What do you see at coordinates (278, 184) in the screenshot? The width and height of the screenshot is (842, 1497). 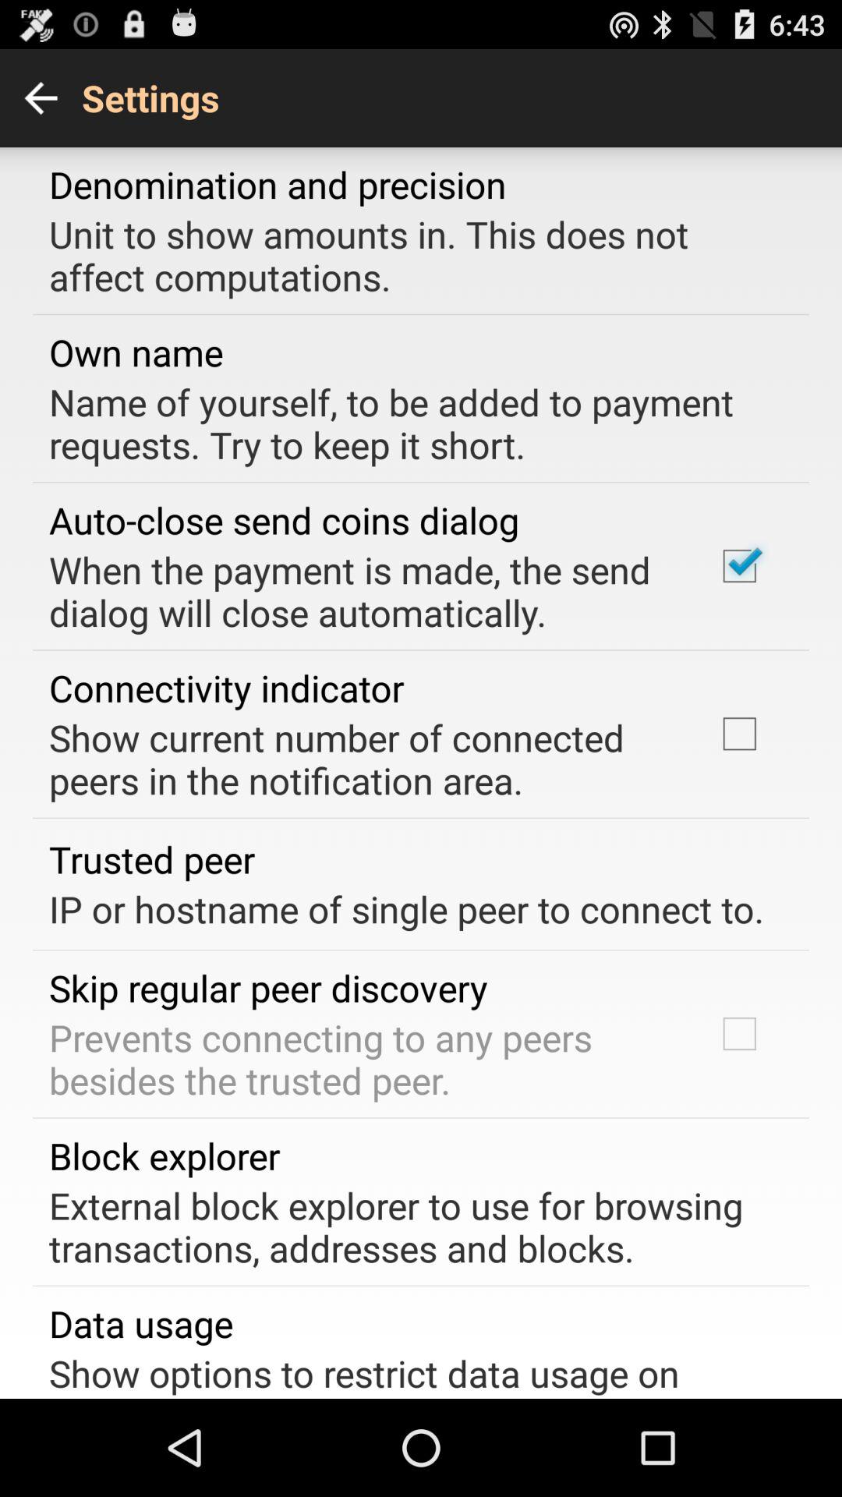 I see `jump until the denomination and precision` at bounding box center [278, 184].